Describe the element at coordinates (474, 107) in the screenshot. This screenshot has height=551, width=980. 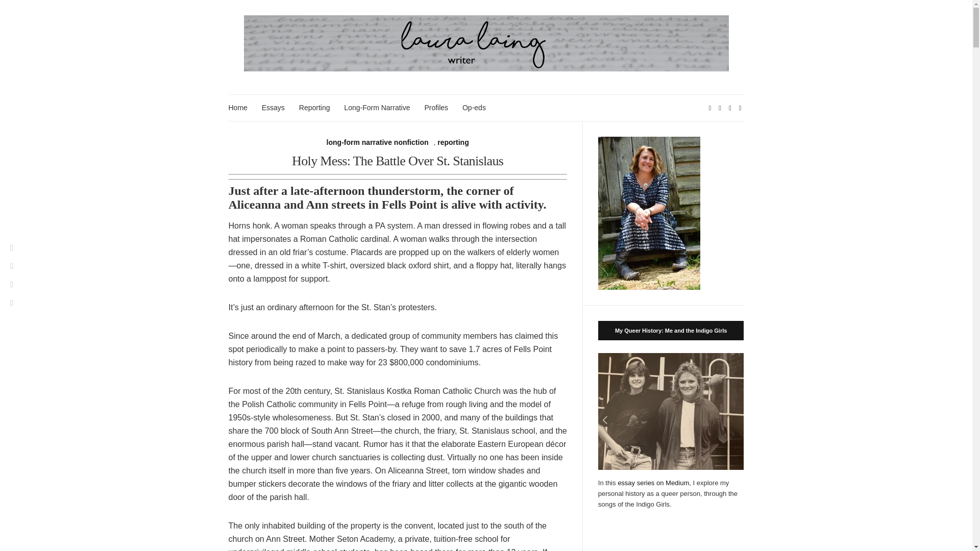
I see `Op-eds` at that location.